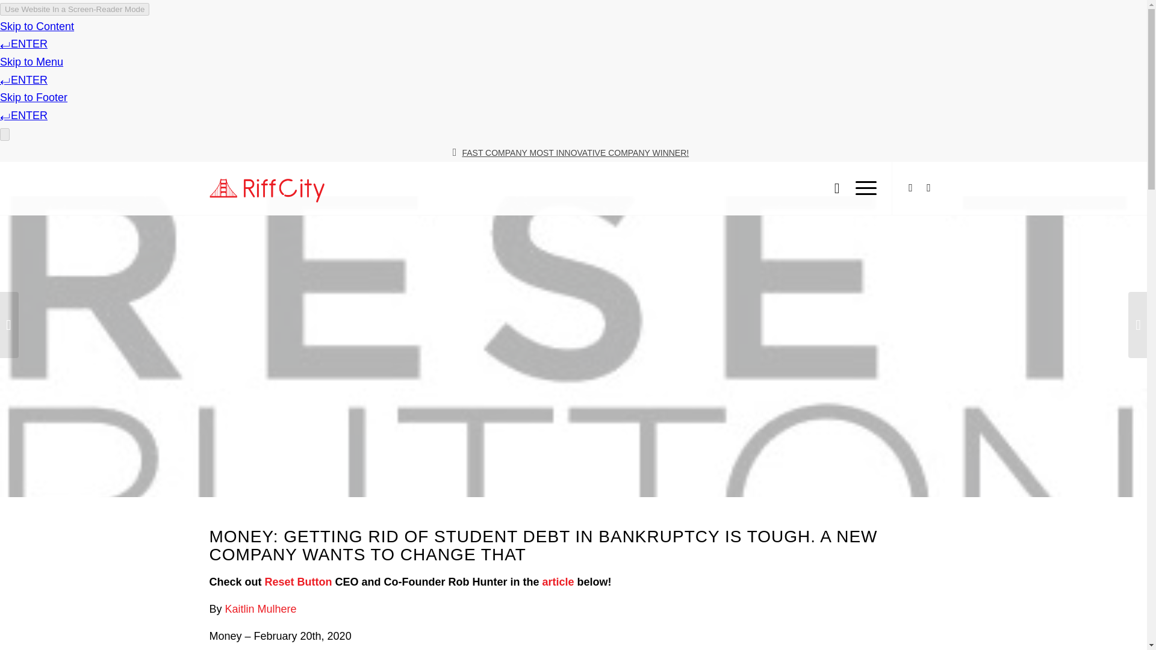  What do you see at coordinates (910, 187) in the screenshot?
I see `Twitter` at bounding box center [910, 187].